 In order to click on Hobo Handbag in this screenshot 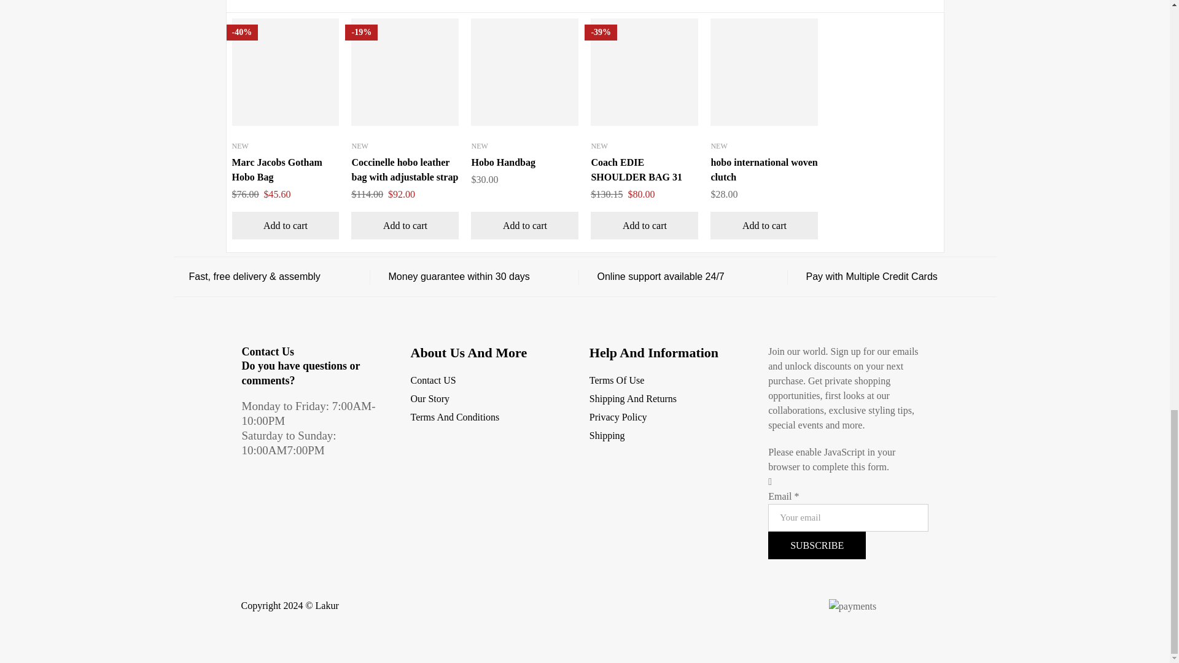, I will do `click(502, 162)`.